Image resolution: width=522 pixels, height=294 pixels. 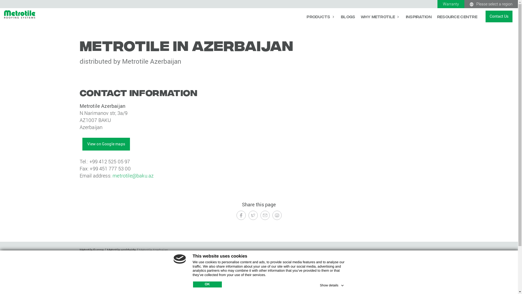 What do you see at coordinates (451, 4) in the screenshot?
I see `Warranty` at bounding box center [451, 4].